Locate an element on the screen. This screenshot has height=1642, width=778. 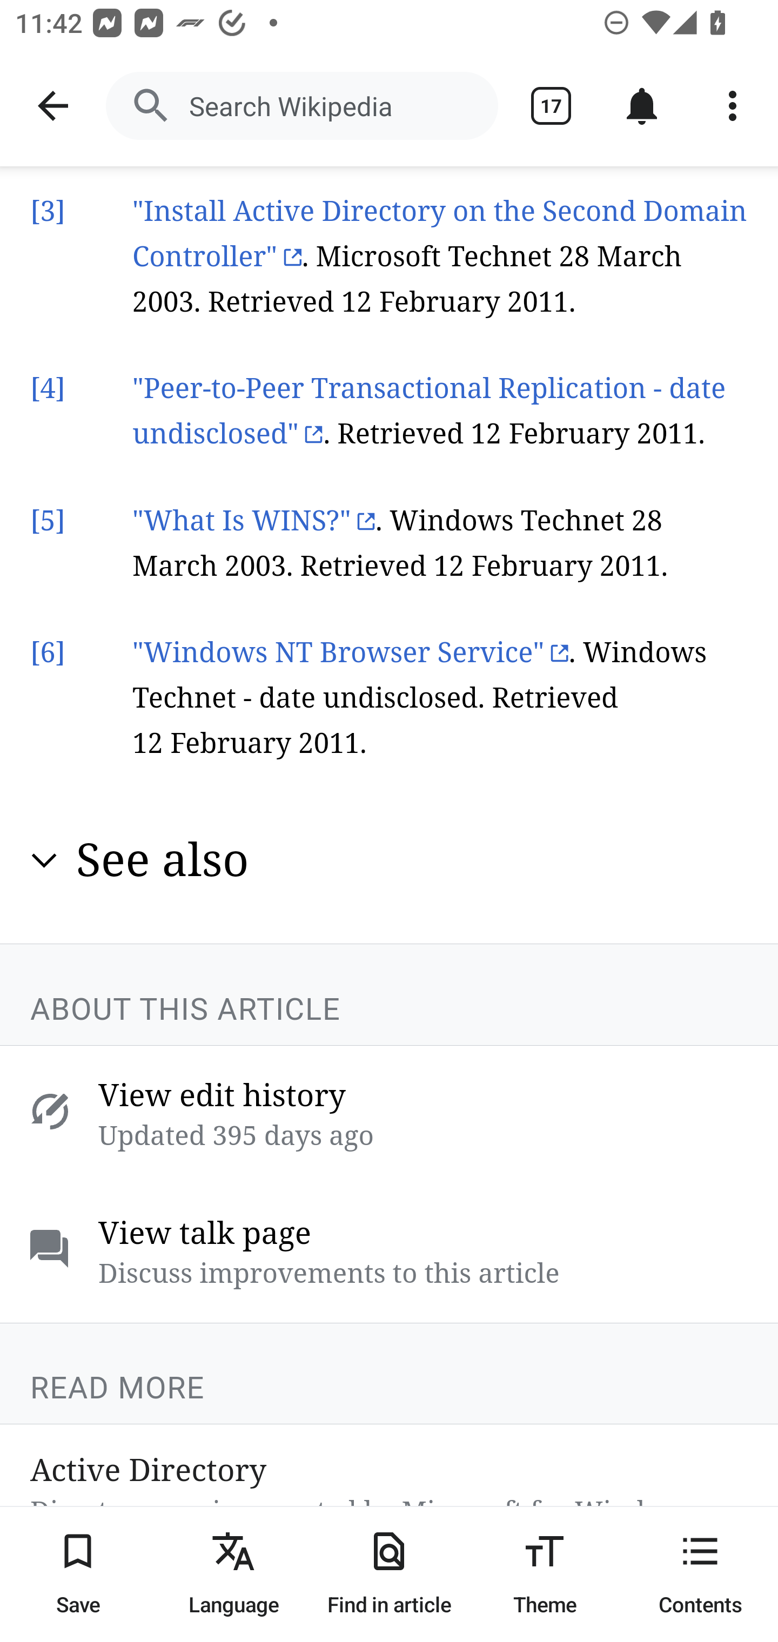
Expand section is located at coordinates (44, 862).